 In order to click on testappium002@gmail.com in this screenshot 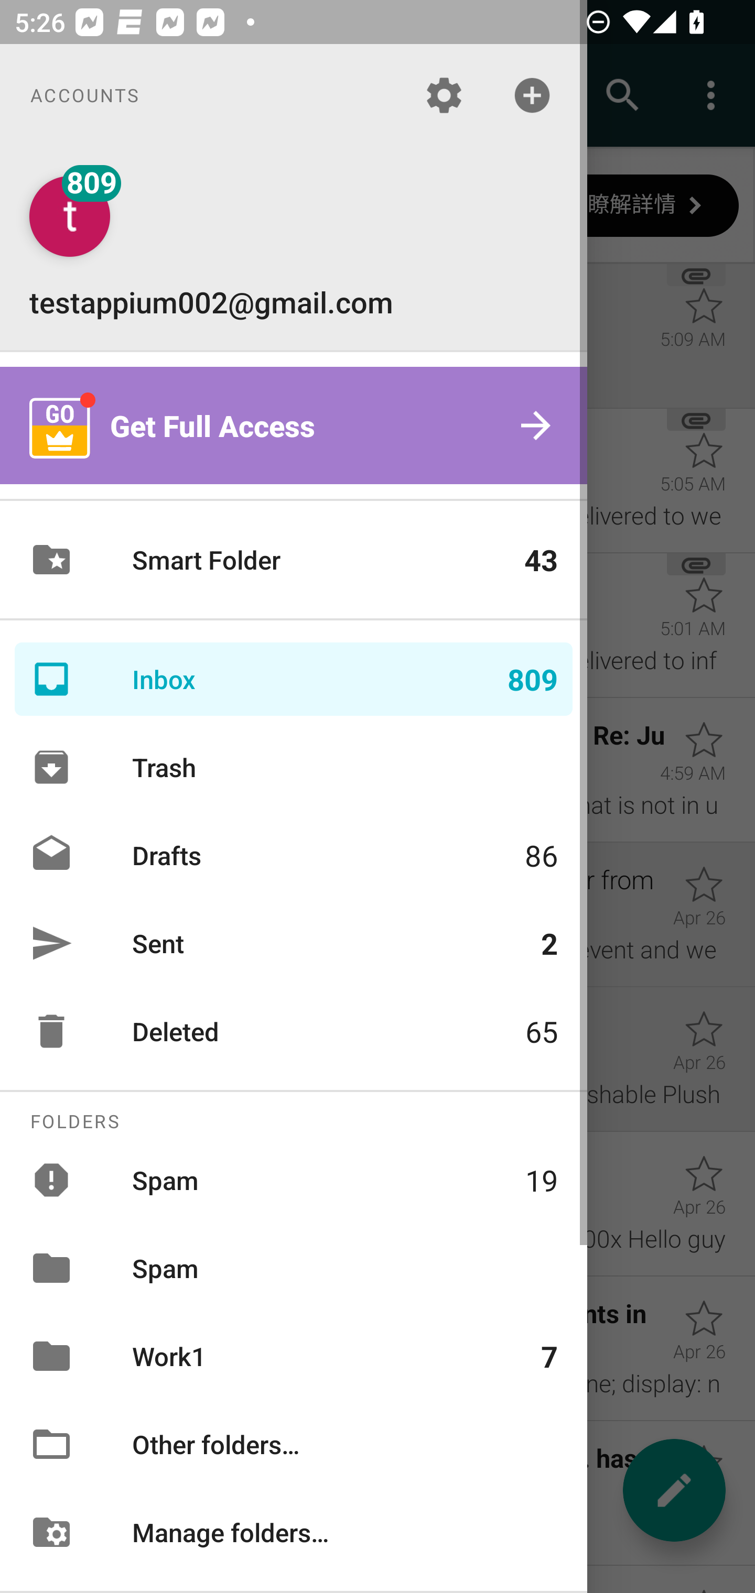, I will do `click(294, 248)`.